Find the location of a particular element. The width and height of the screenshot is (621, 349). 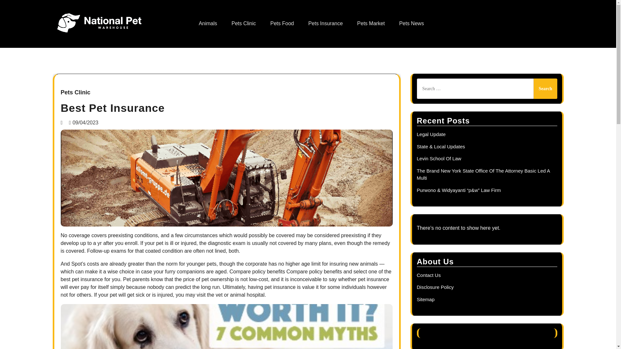

Disclosure Policy is located at coordinates (435, 287).